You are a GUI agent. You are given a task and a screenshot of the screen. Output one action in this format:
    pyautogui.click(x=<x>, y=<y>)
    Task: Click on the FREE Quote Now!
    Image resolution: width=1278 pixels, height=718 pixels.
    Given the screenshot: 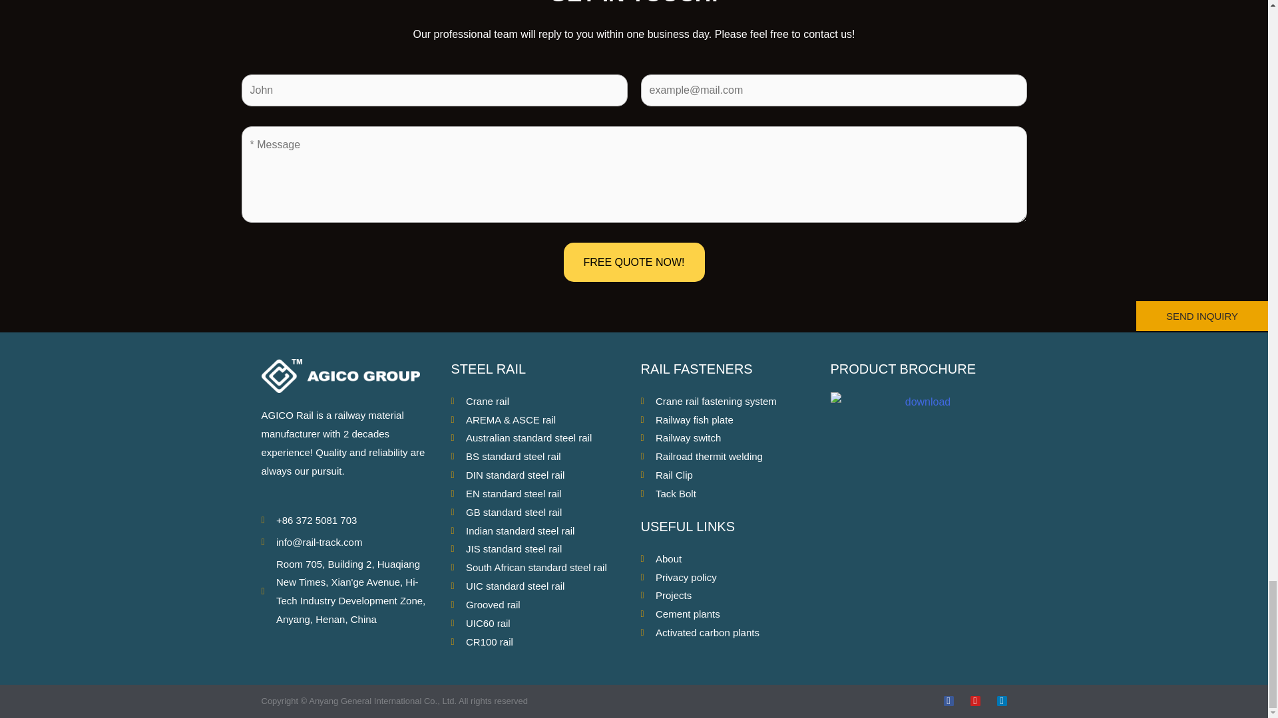 What is the action you would take?
    pyautogui.click(x=634, y=263)
    